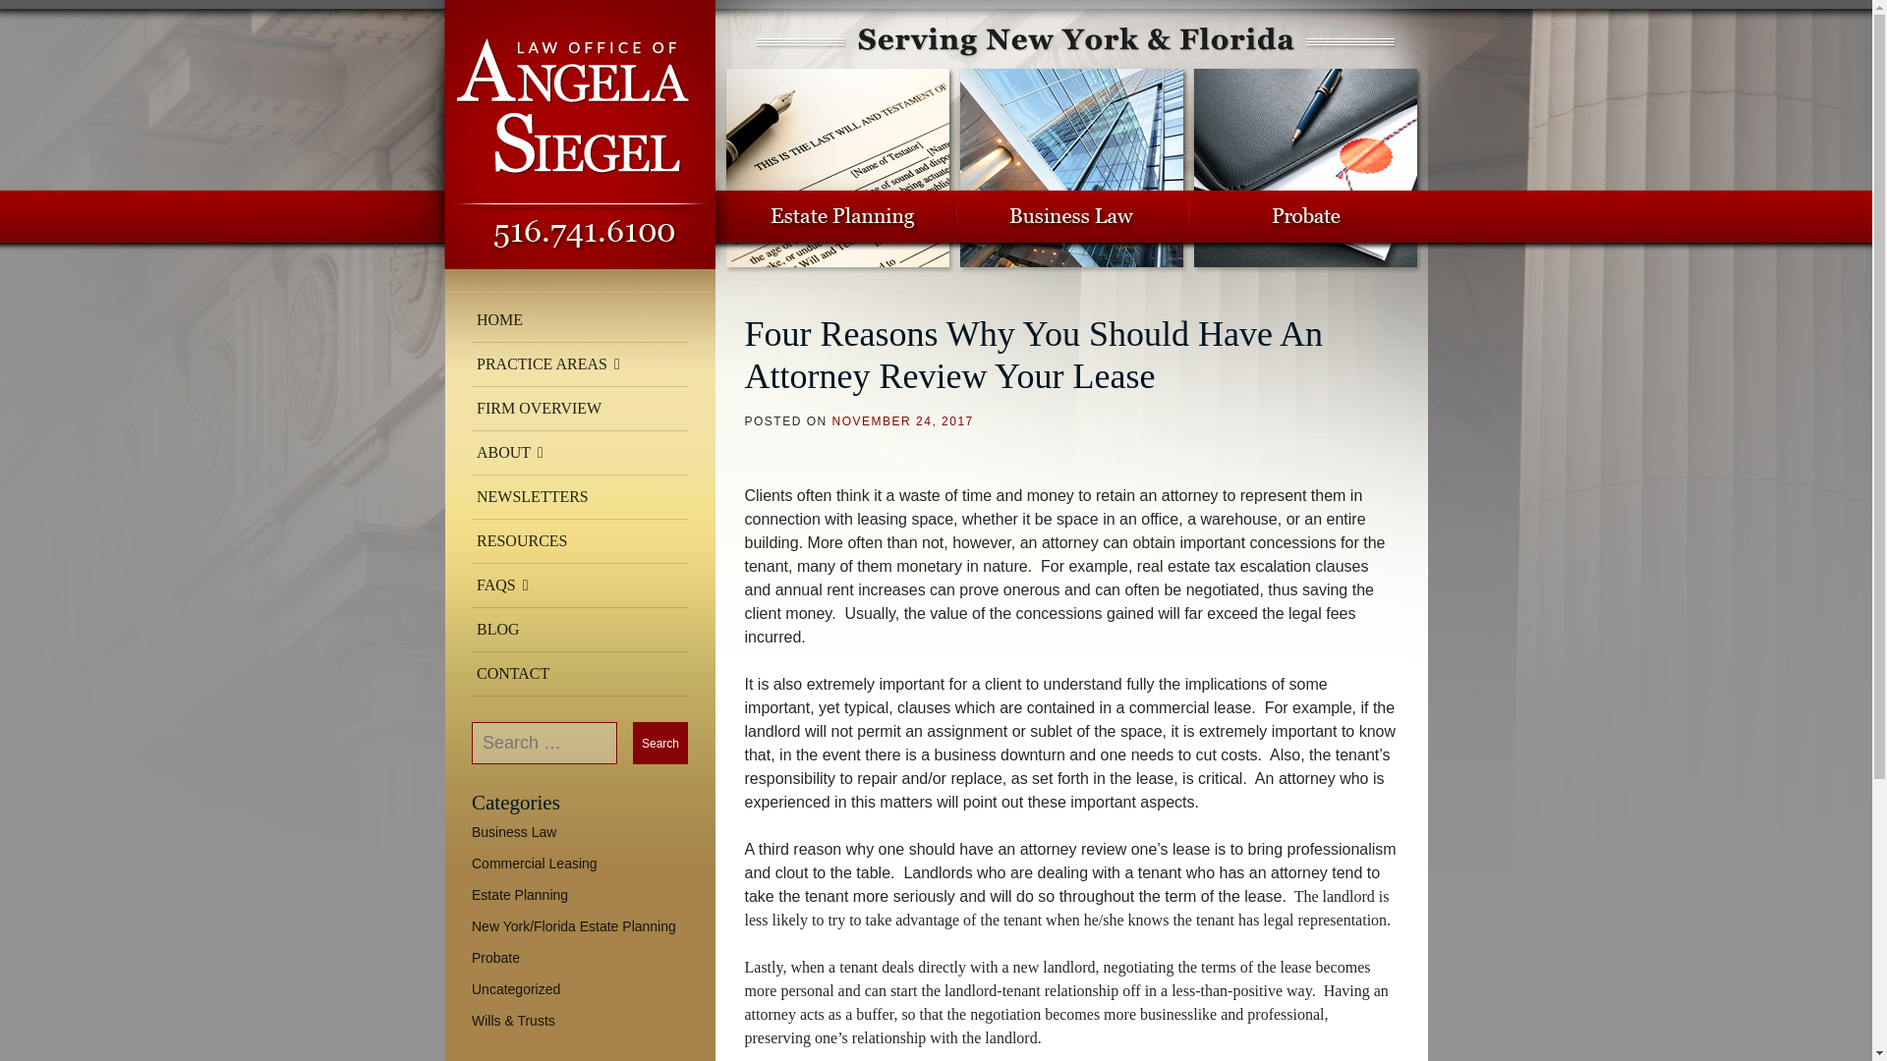 The height and width of the screenshot is (1061, 1887). What do you see at coordinates (902, 421) in the screenshot?
I see `NOVEMBER 24, 2017` at bounding box center [902, 421].